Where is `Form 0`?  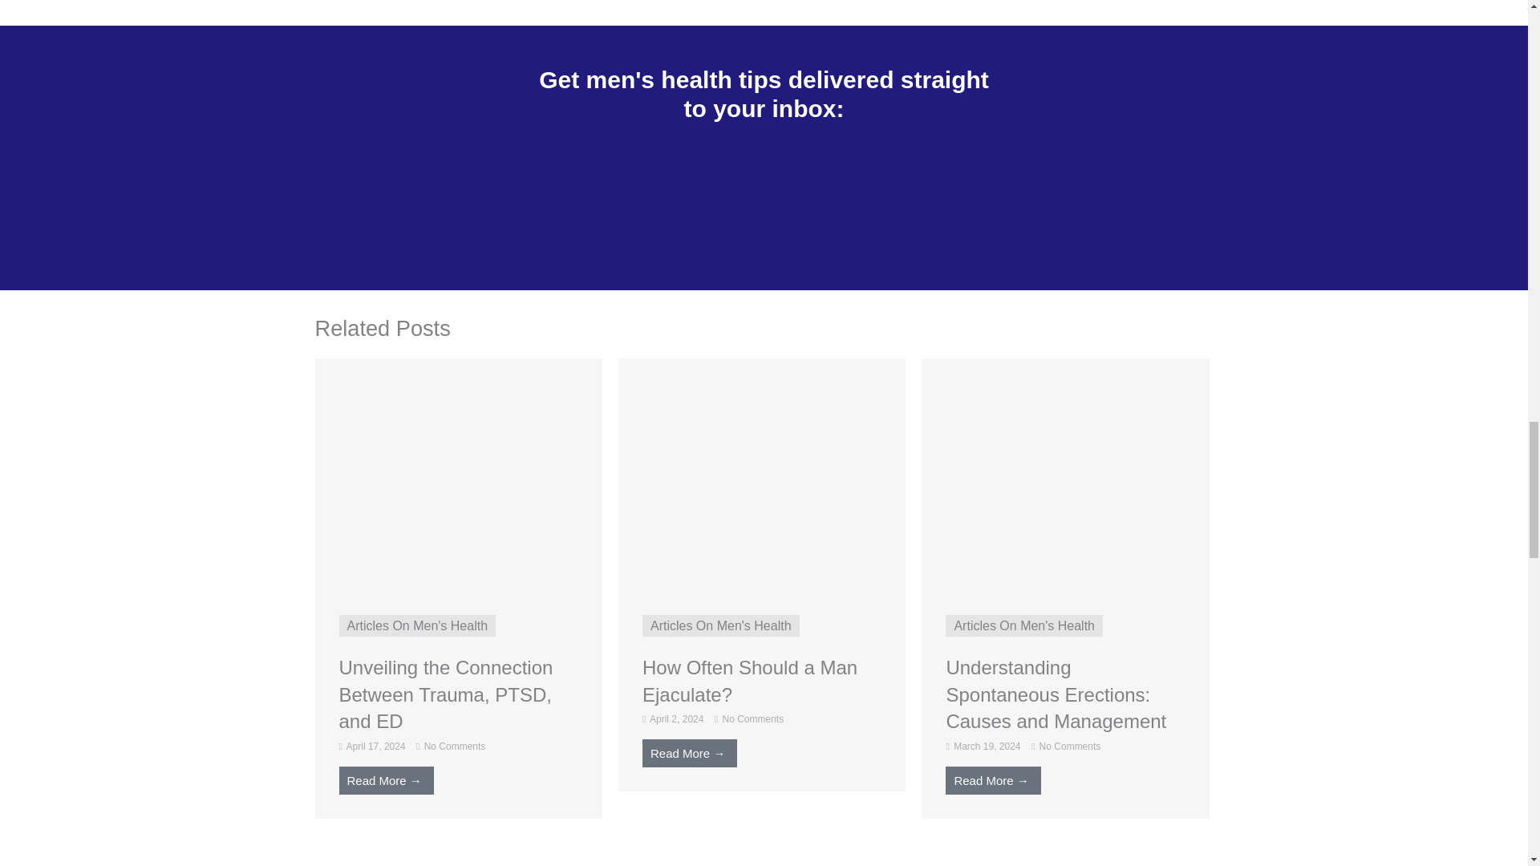
Form 0 is located at coordinates (764, 194).